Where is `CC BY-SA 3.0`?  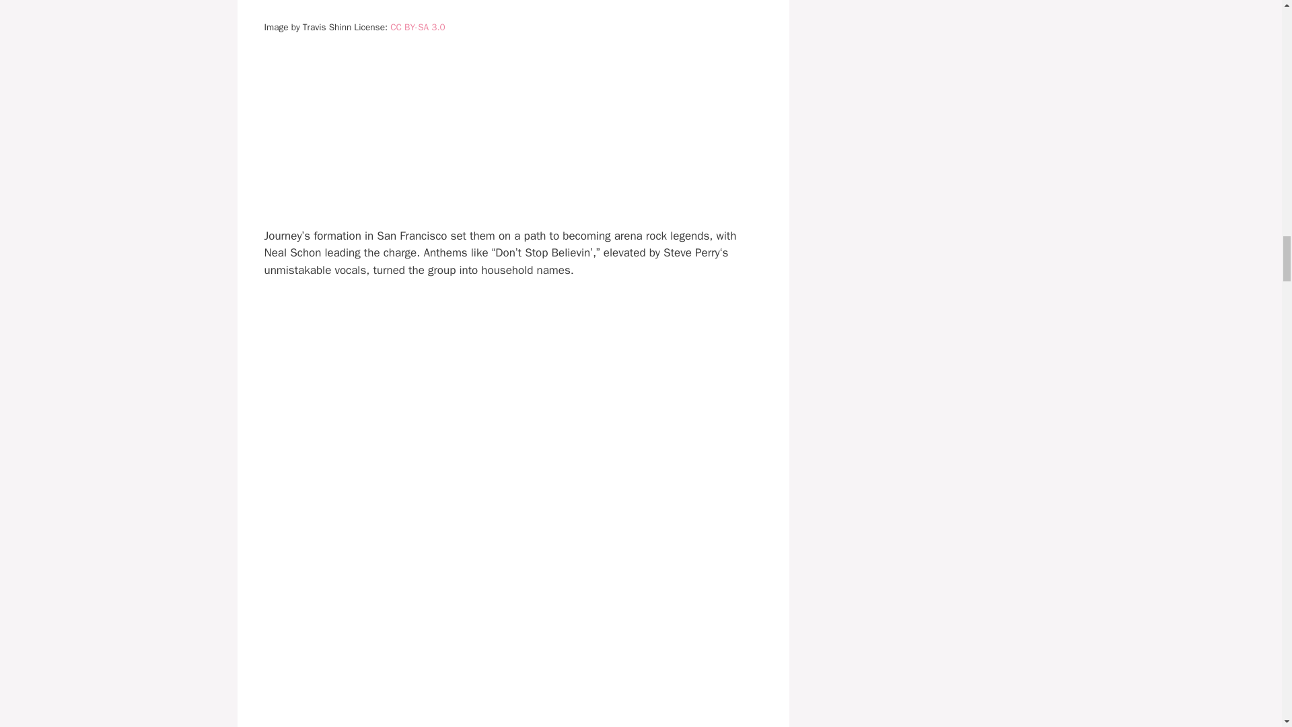 CC BY-SA 3.0 is located at coordinates (417, 27).